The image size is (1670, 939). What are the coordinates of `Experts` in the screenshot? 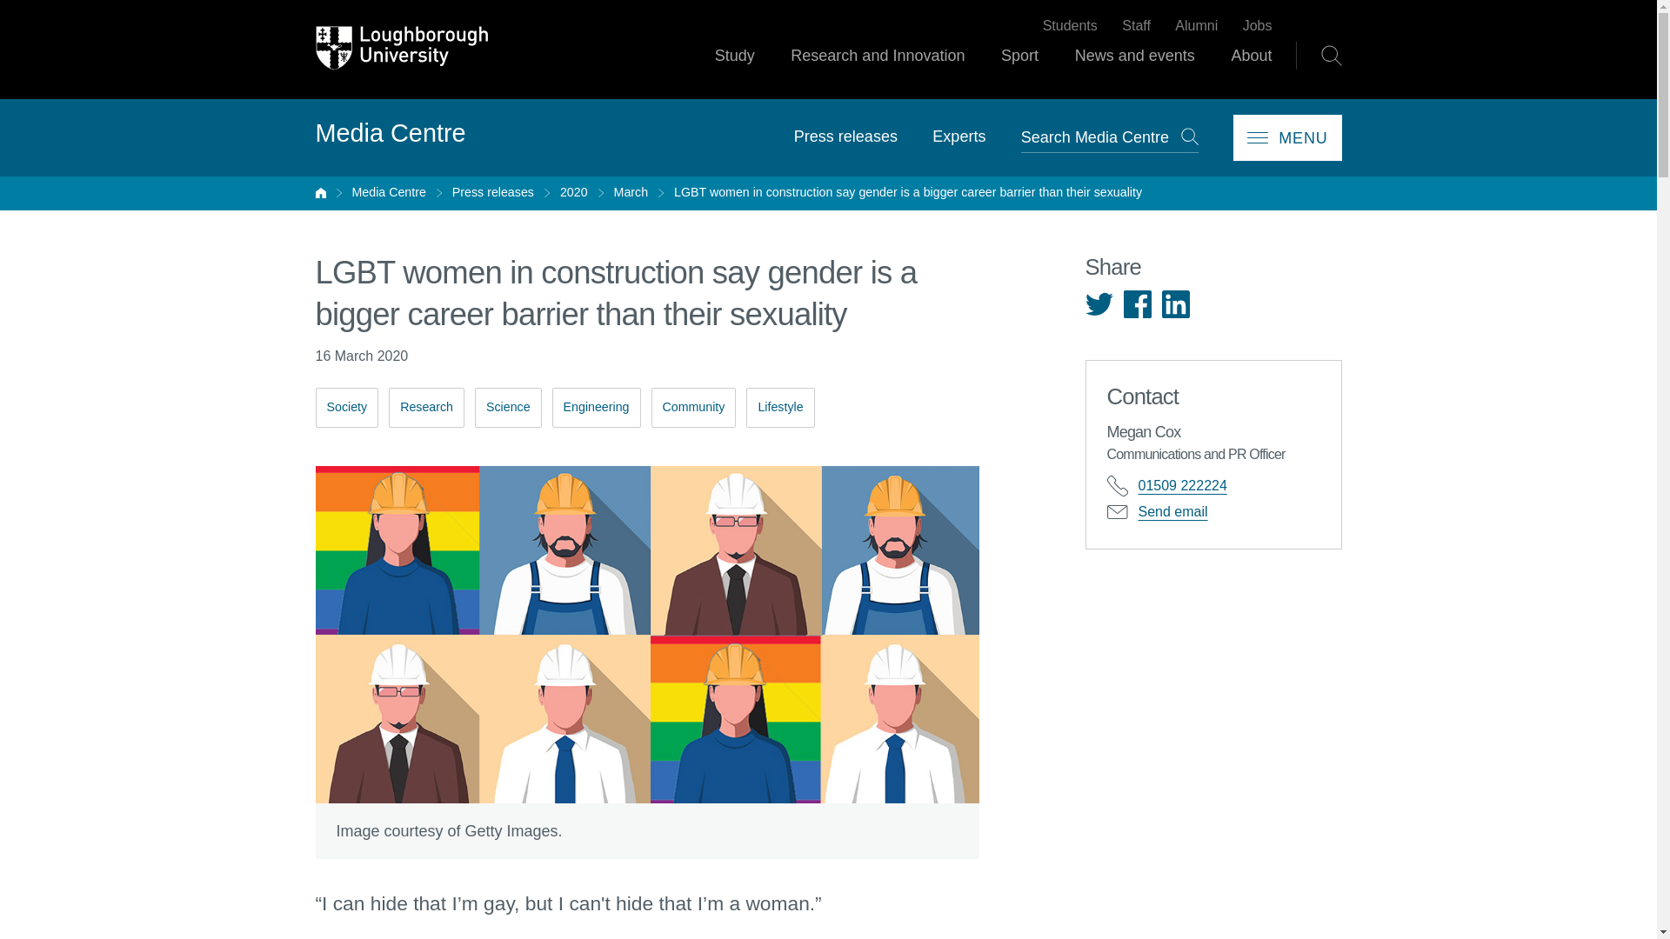 It's located at (959, 136).